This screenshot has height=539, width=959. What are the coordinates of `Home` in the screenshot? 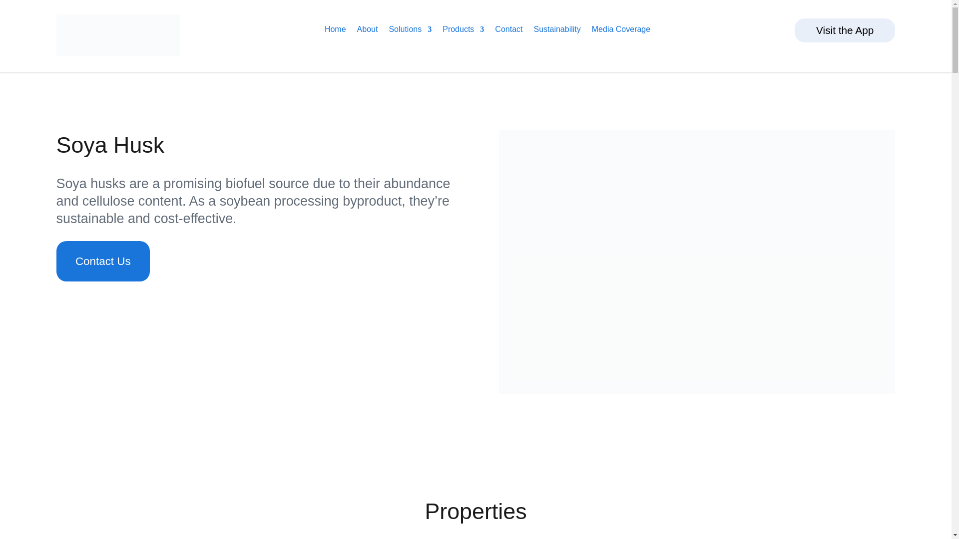 It's located at (336, 31).